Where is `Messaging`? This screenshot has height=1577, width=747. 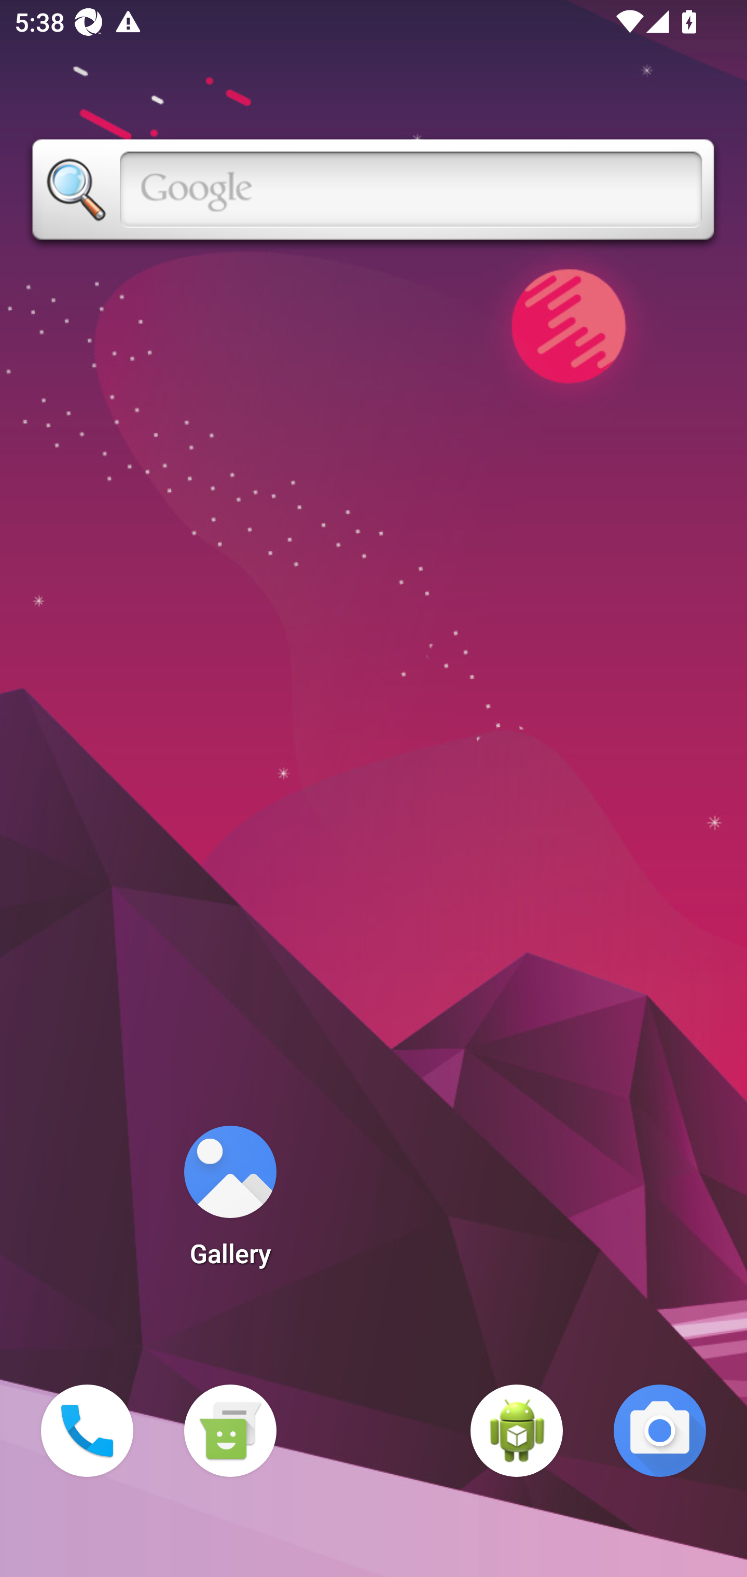 Messaging is located at coordinates (230, 1431).